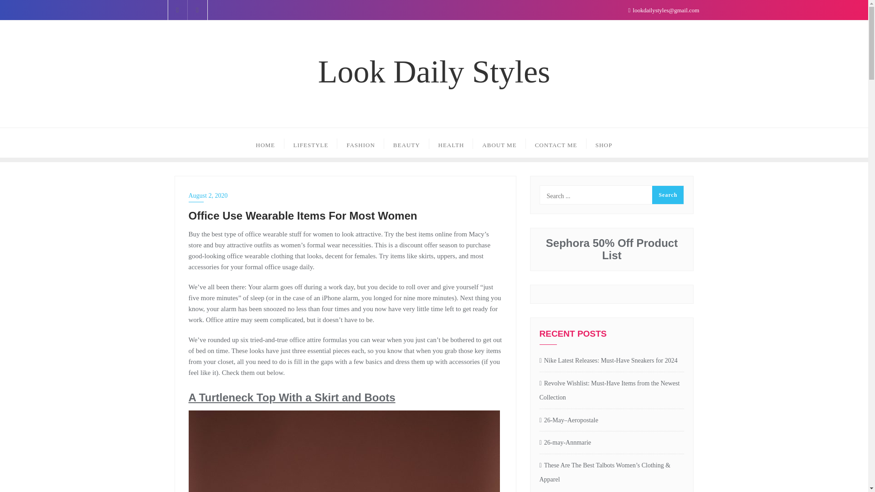 The image size is (875, 492). I want to click on CONTACT ME, so click(556, 142).